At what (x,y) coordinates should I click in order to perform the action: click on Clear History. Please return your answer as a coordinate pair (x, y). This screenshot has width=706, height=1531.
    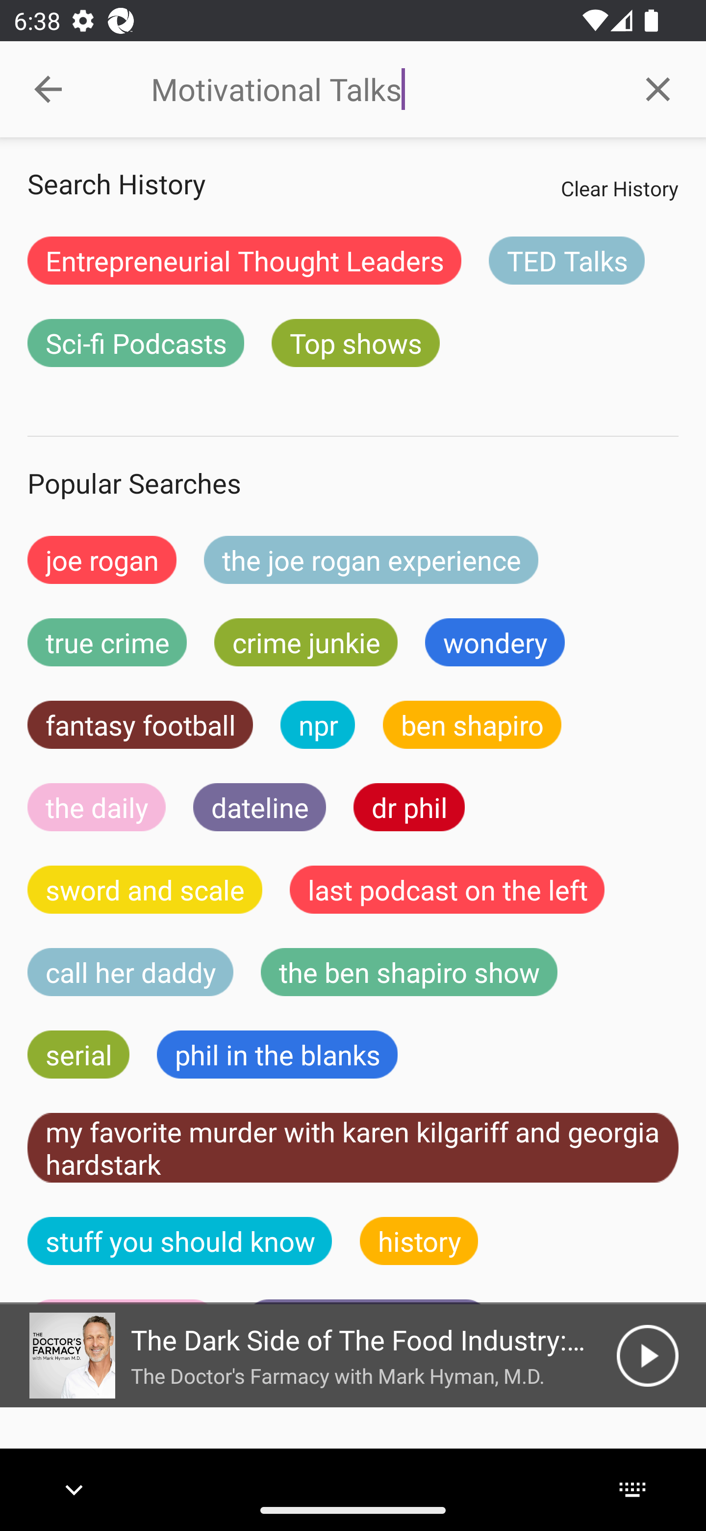
    Looking at the image, I should click on (619, 188).